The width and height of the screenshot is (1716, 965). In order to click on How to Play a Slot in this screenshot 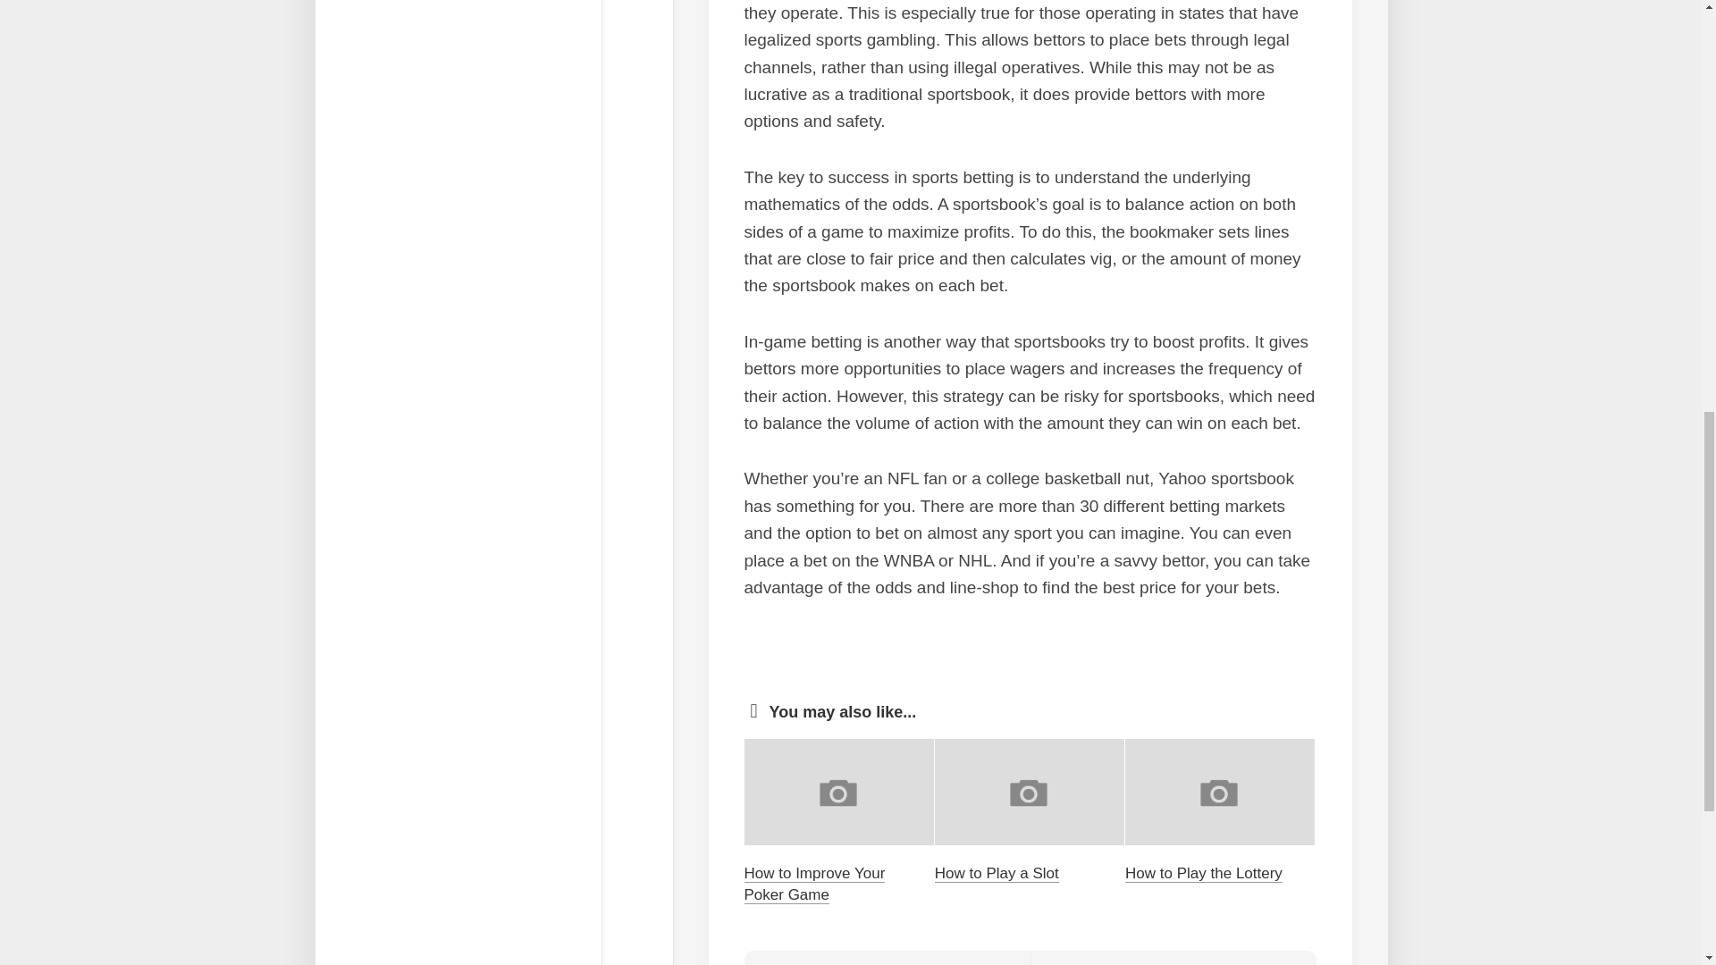, I will do `click(887, 958)`.